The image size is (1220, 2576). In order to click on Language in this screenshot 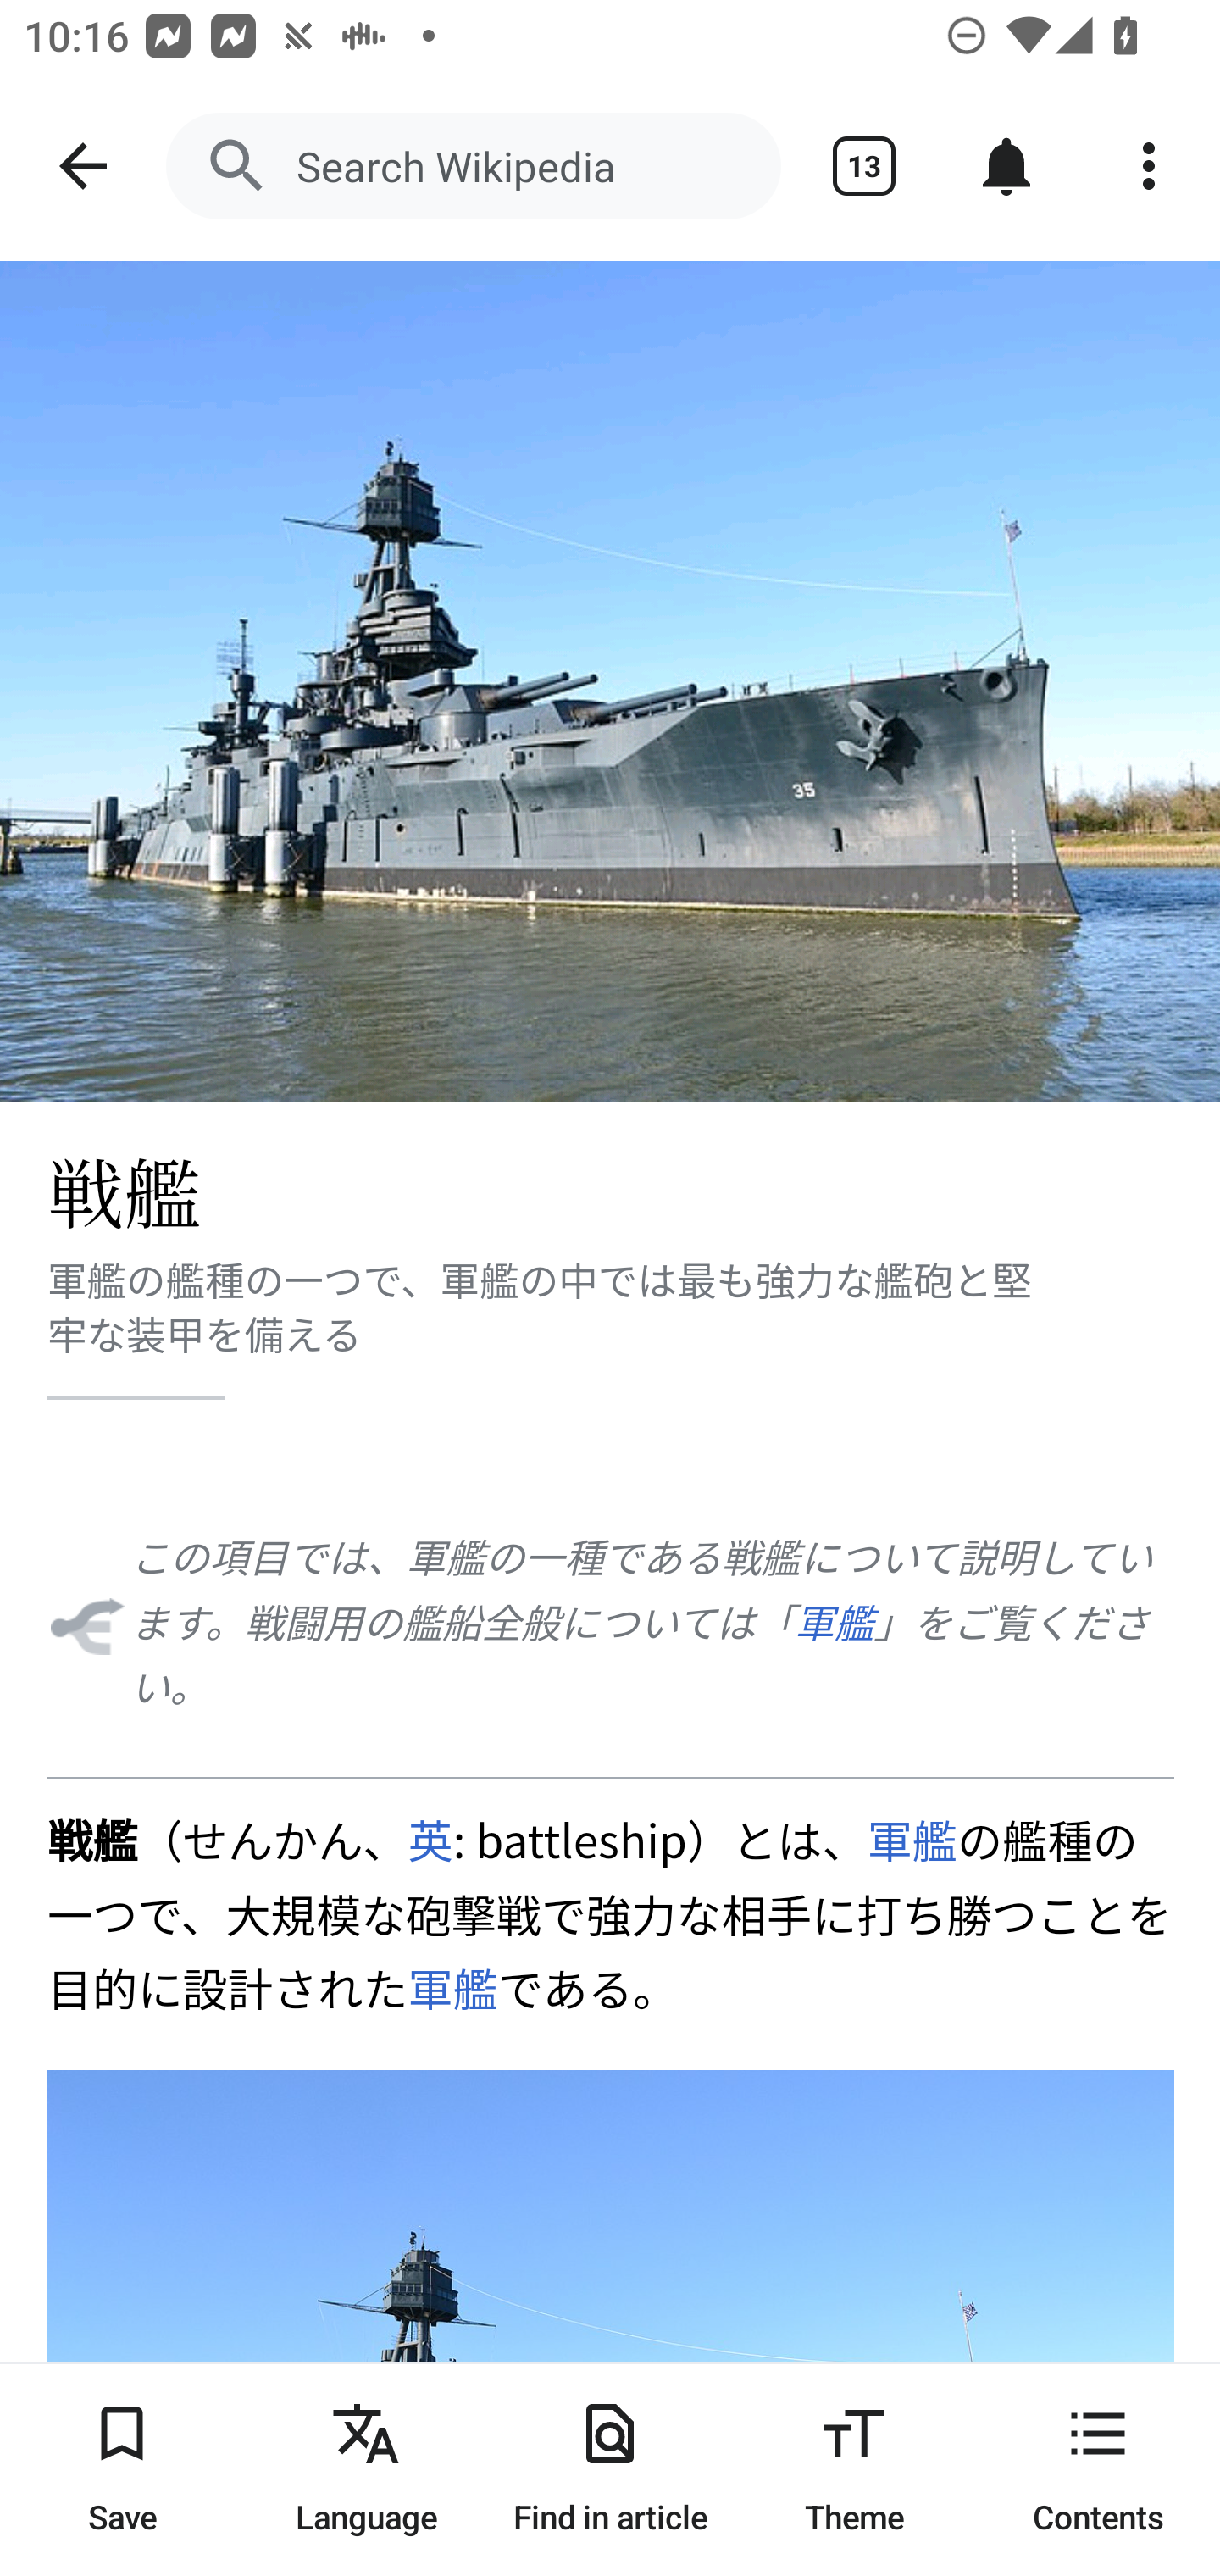, I will do `click(366, 2469)`.